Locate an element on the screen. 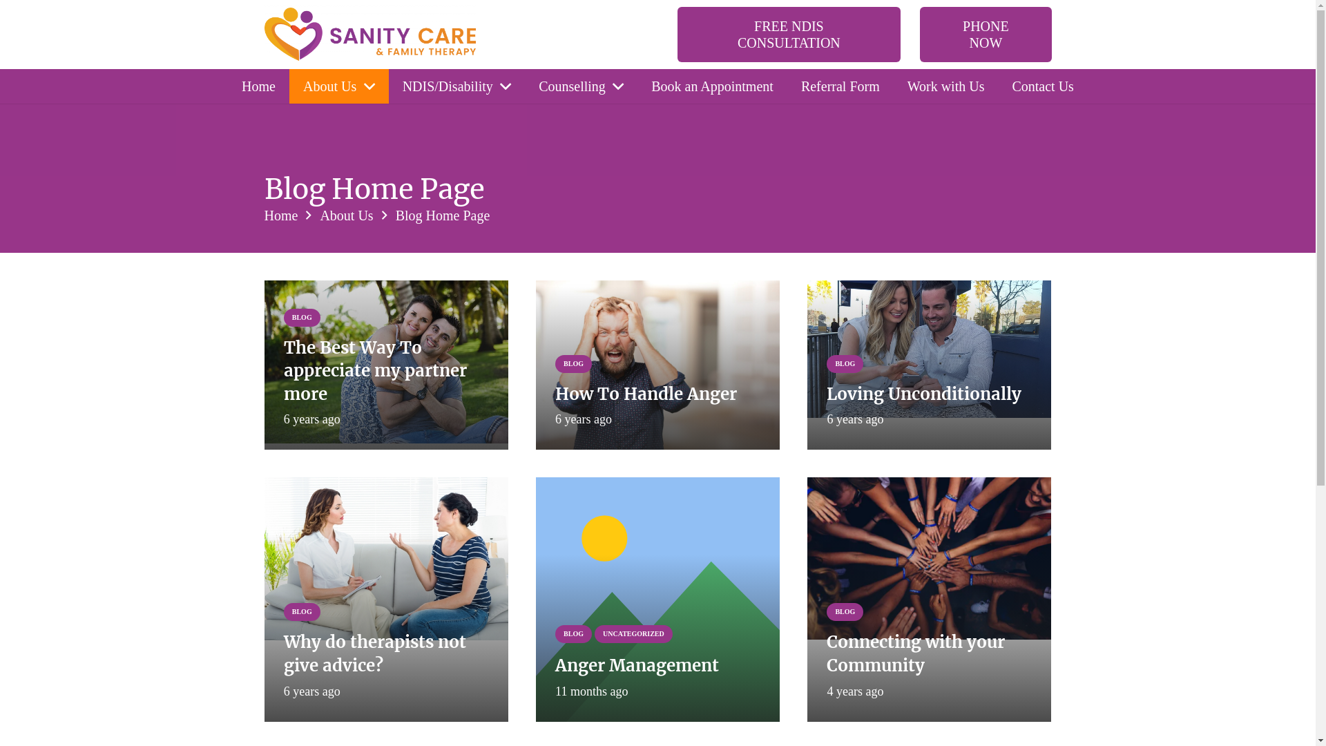 The width and height of the screenshot is (1326, 746). Anger Management is located at coordinates (637, 666).